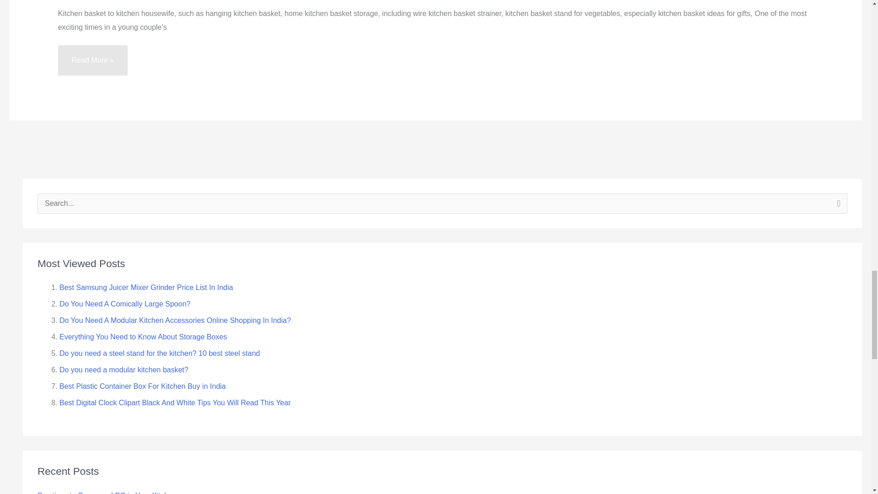 This screenshot has height=494, width=878. What do you see at coordinates (143, 337) in the screenshot?
I see `Everything You Need to Know About Storage Boxes` at bounding box center [143, 337].